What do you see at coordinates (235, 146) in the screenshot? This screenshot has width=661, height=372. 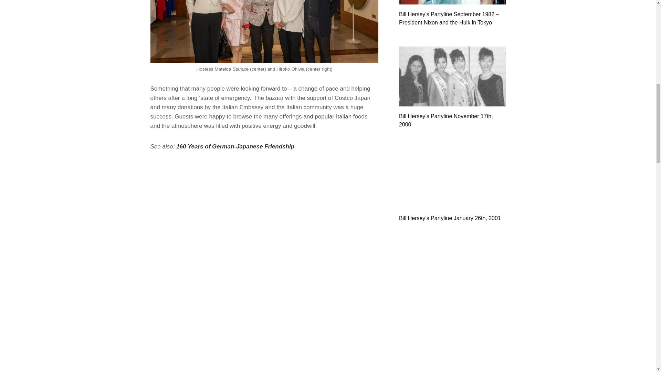 I see `160 Years of German-Japanese Friendship` at bounding box center [235, 146].